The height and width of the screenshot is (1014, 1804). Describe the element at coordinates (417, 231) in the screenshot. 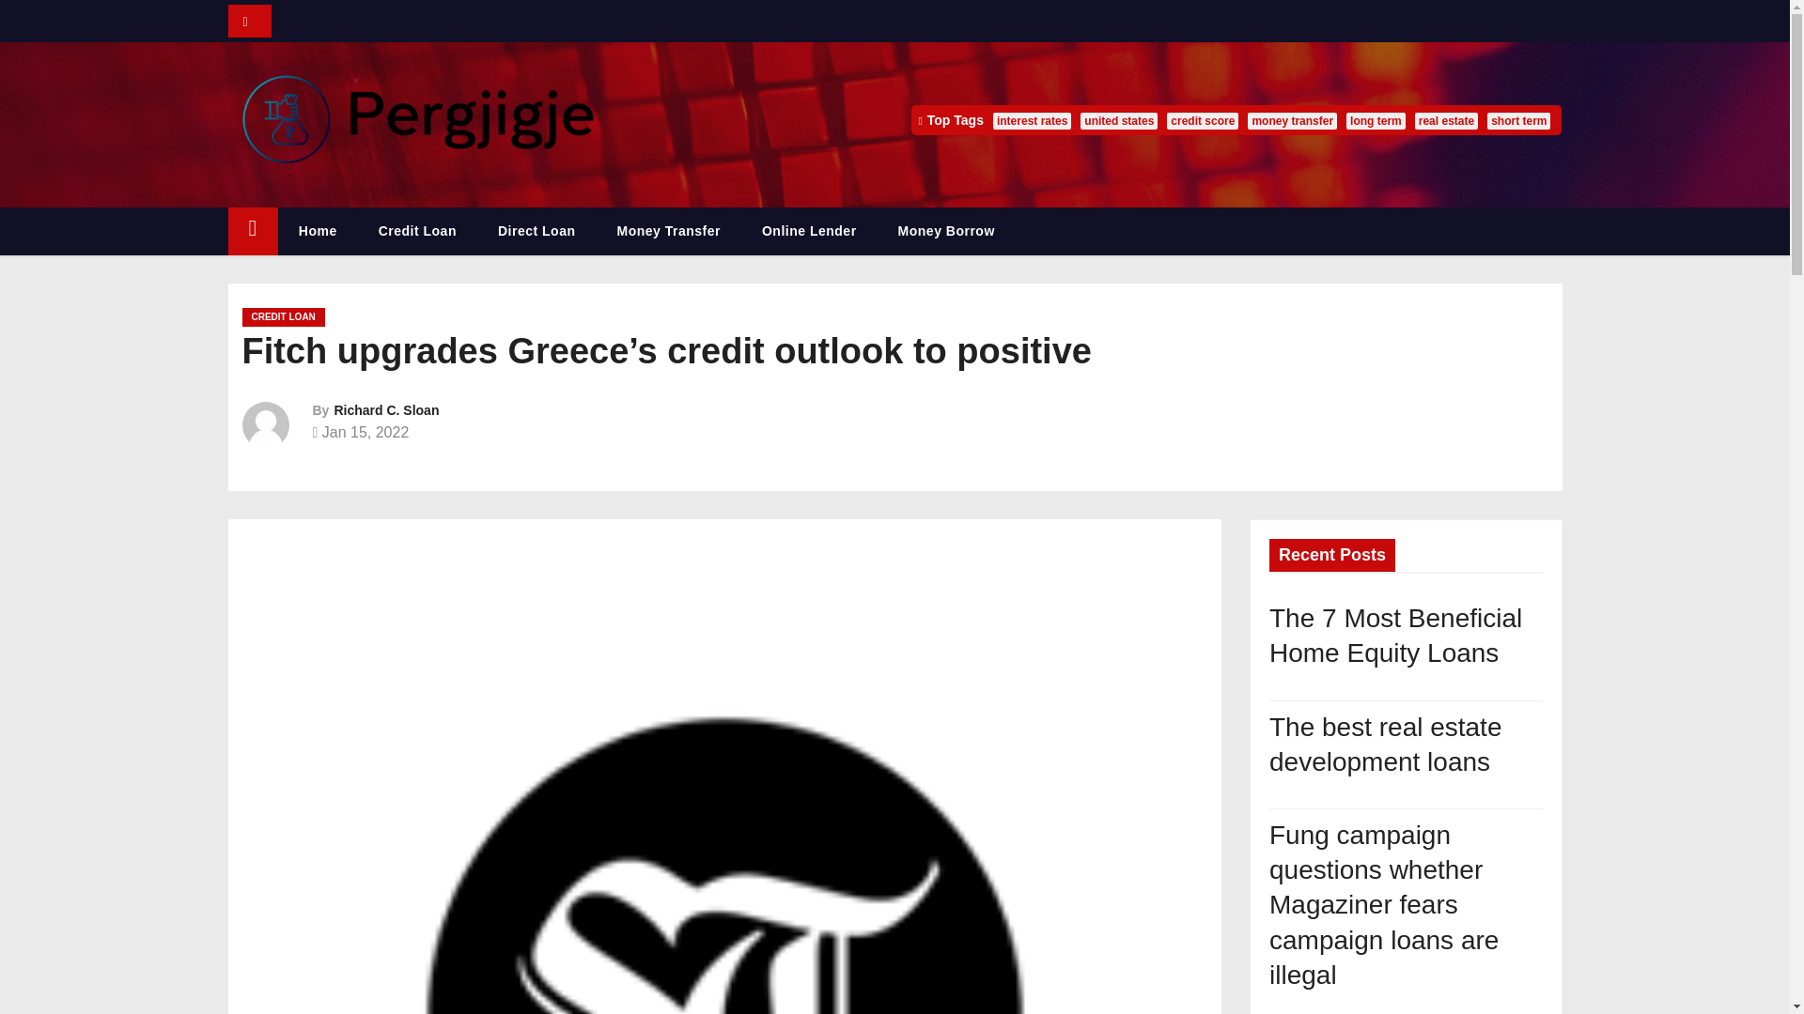

I see `Credit loan` at that location.